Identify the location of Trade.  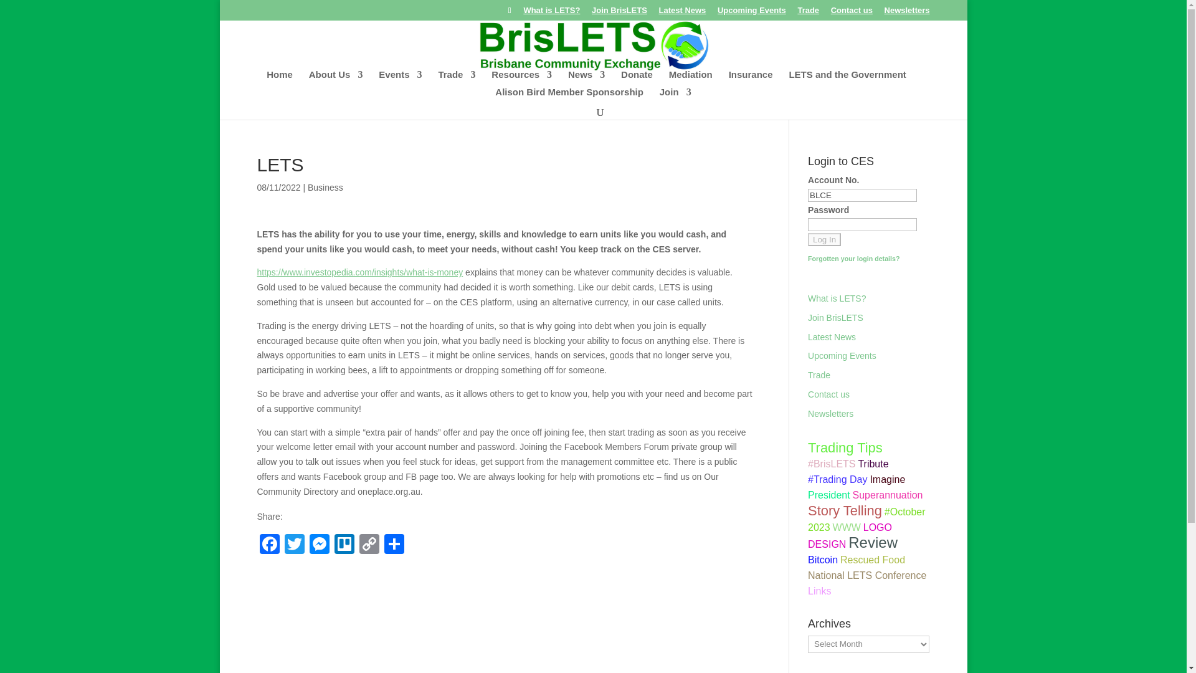
(809, 13).